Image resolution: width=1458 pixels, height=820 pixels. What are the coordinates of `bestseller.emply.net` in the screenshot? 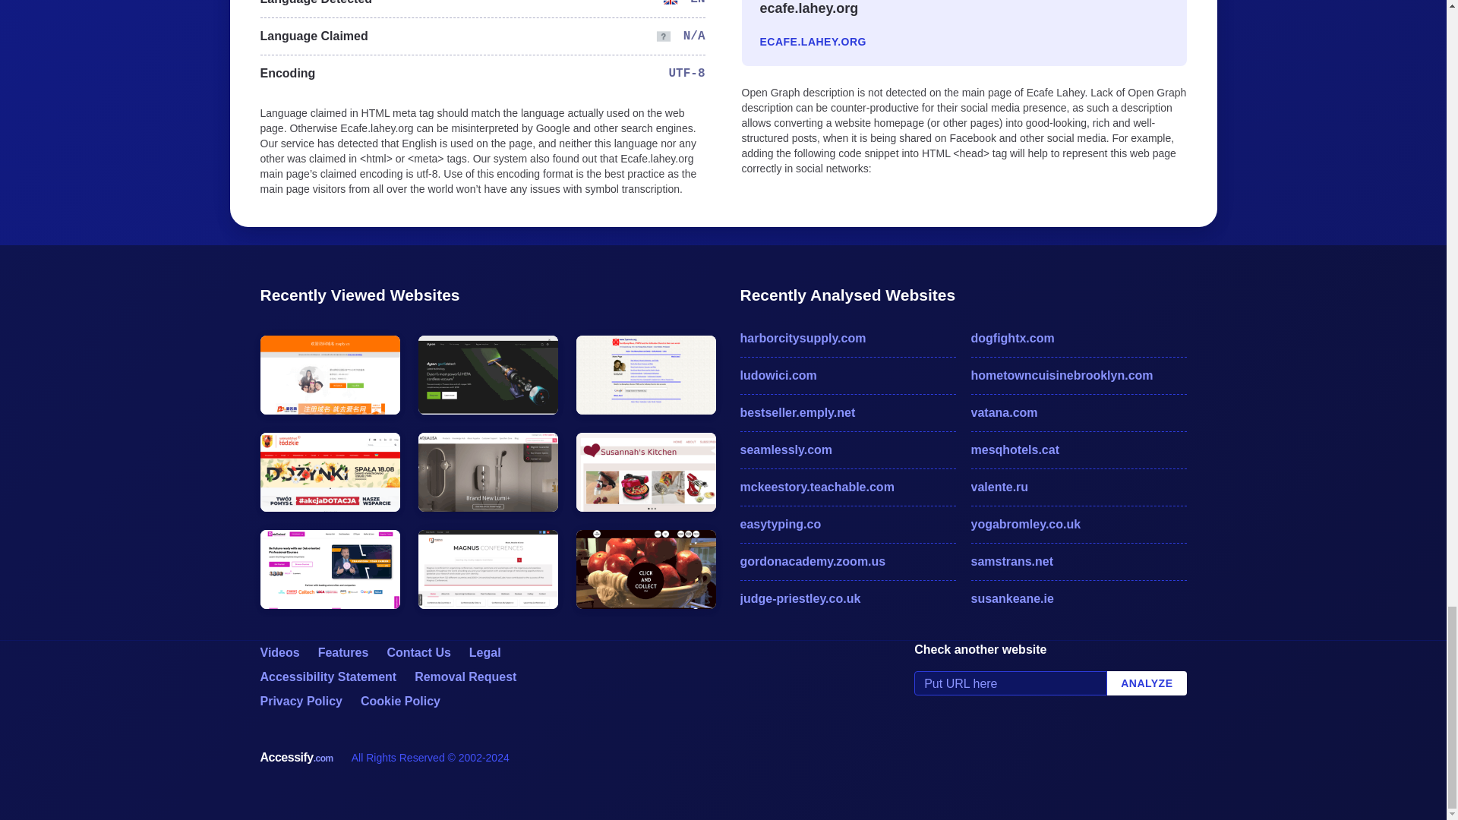 It's located at (847, 413).